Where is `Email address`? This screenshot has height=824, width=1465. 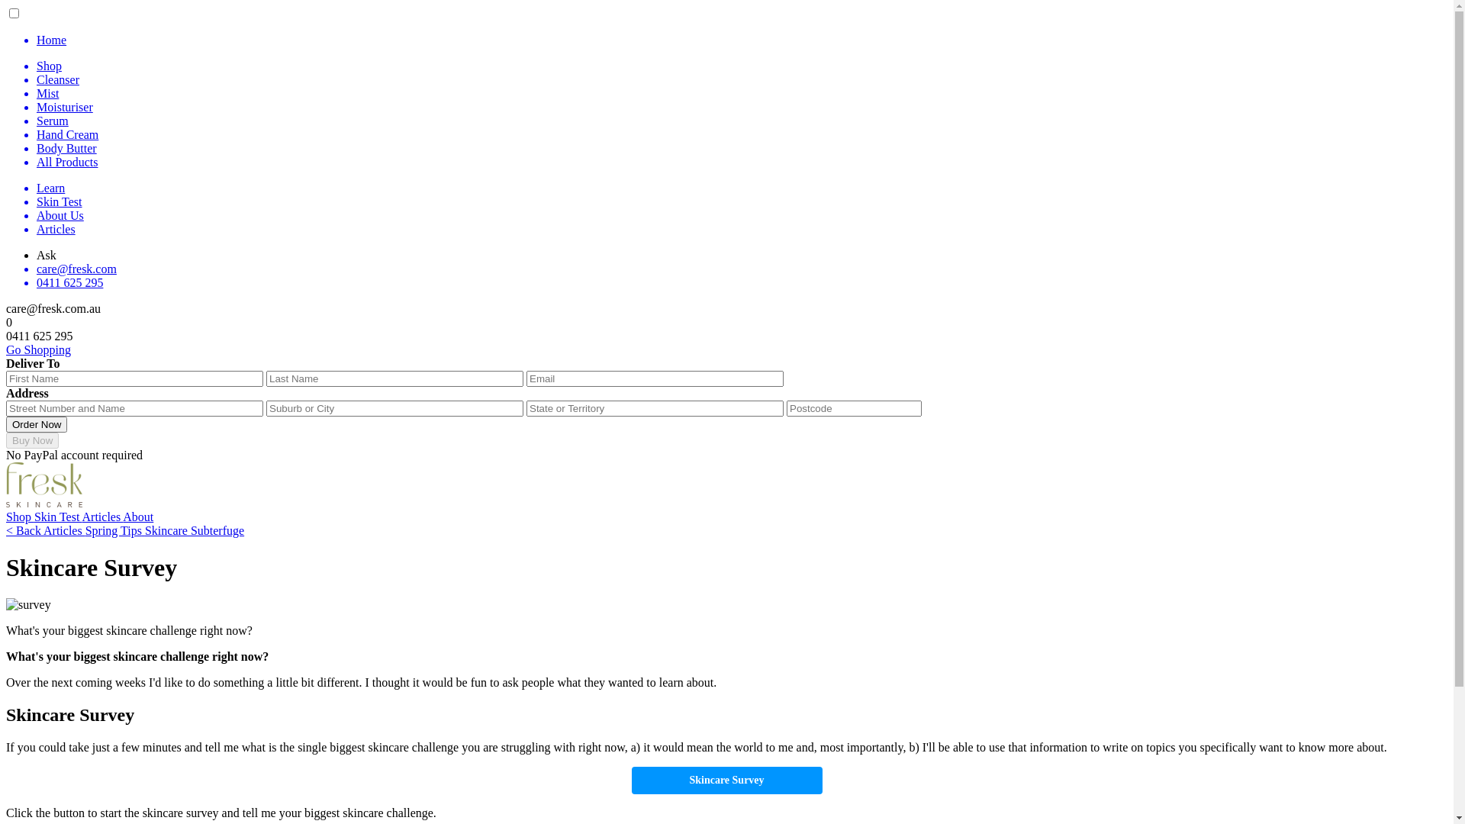 Email address is located at coordinates (655, 378).